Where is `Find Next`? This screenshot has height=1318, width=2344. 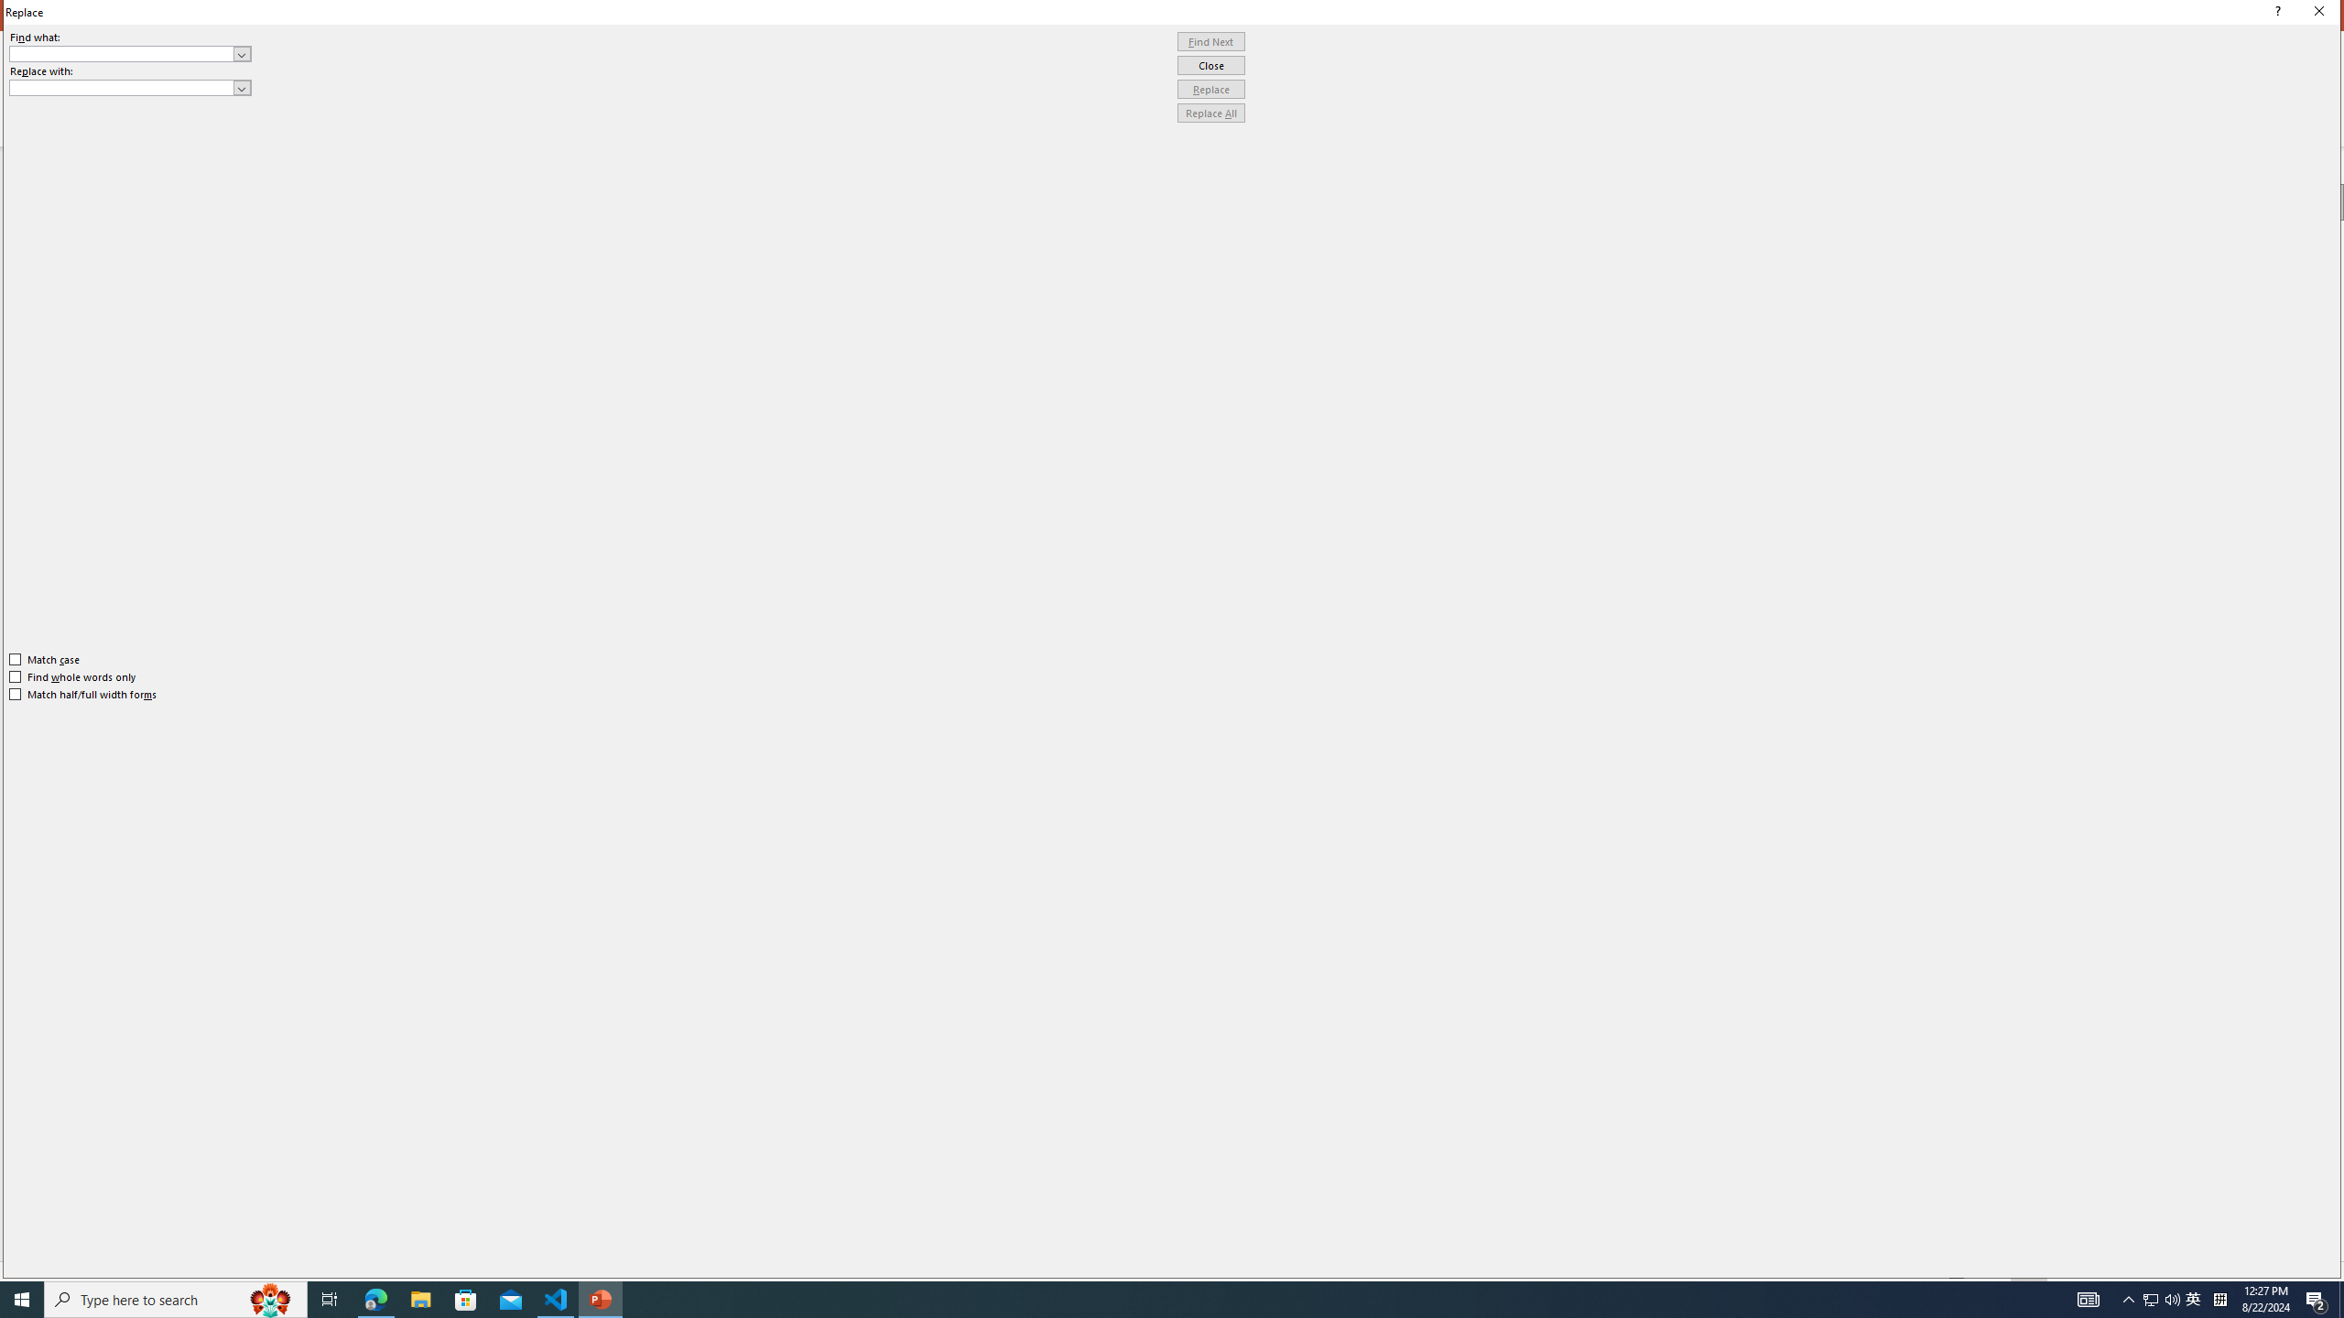 Find Next is located at coordinates (1211, 42).